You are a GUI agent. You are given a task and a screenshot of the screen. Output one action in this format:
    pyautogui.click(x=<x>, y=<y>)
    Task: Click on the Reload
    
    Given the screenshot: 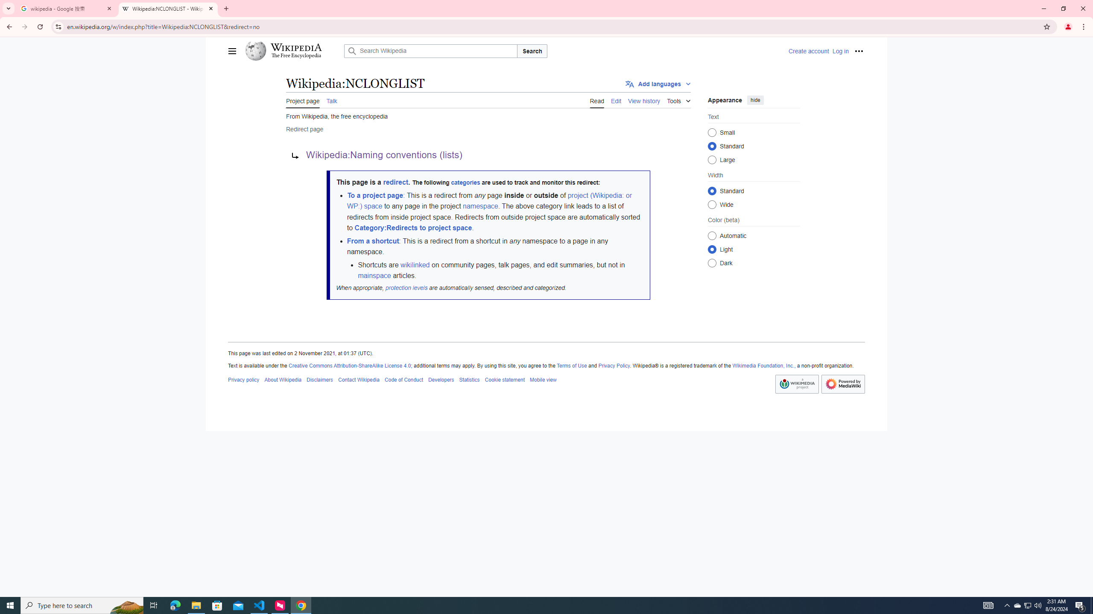 What is the action you would take?
    pyautogui.click(x=40, y=27)
    